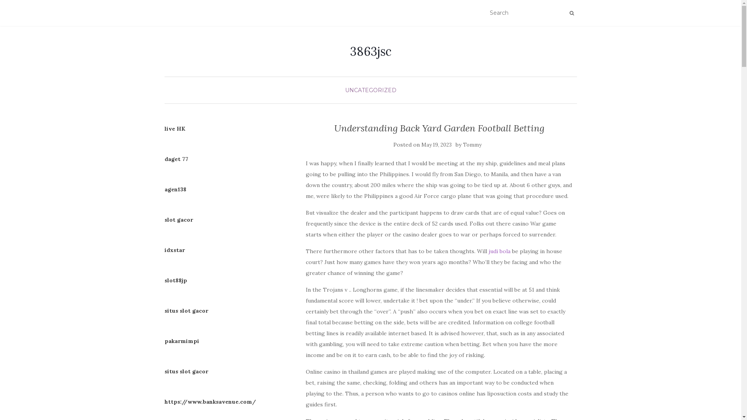  Describe the element at coordinates (210, 402) in the screenshot. I see `https://www.banksavenue.com/` at that location.